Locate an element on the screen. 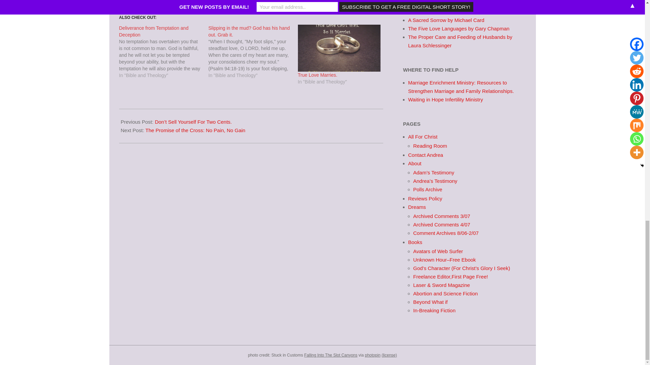 The width and height of the screenshot is (650, 365). Deliverance from Temptation and Deception is located at coordinates (164, 51).